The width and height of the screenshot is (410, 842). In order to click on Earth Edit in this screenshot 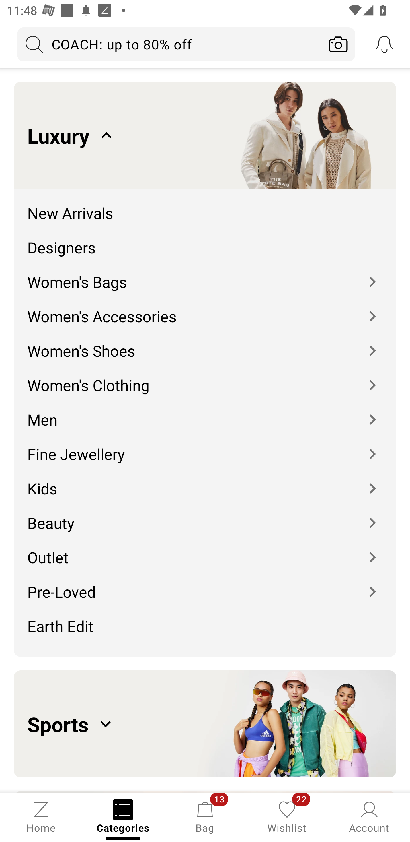, I will do `click(205, 629)`.